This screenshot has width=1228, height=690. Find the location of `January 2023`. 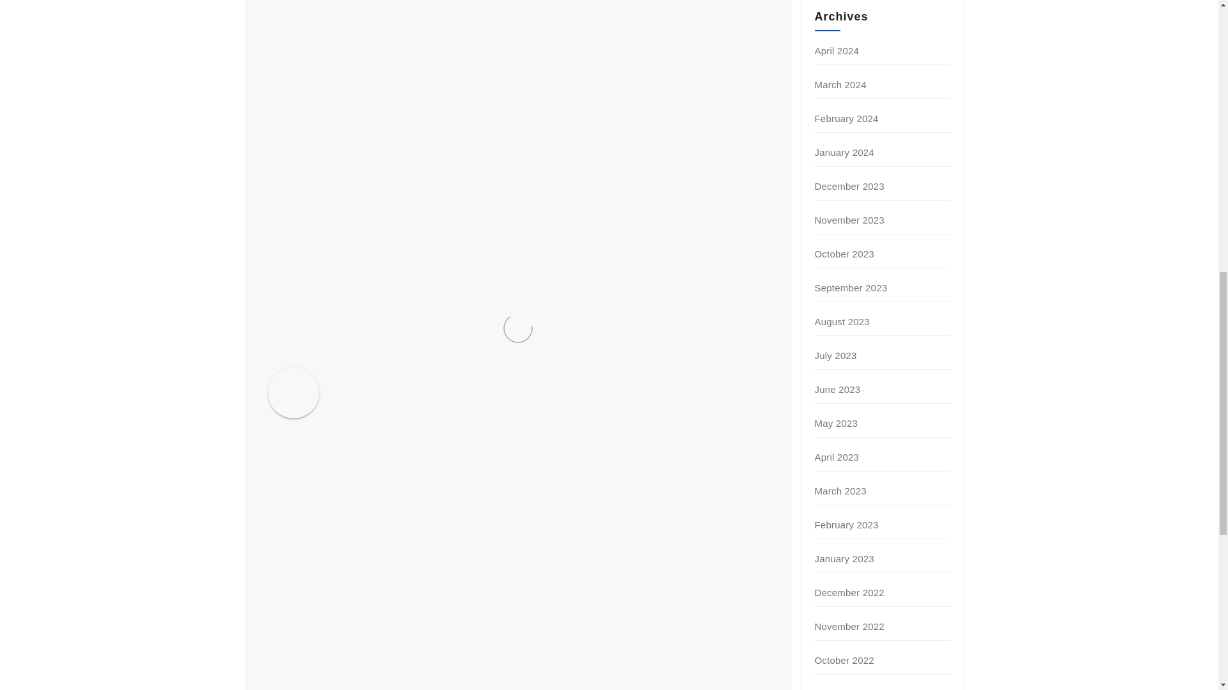

January 2023 is located at coordinates (844, 558).